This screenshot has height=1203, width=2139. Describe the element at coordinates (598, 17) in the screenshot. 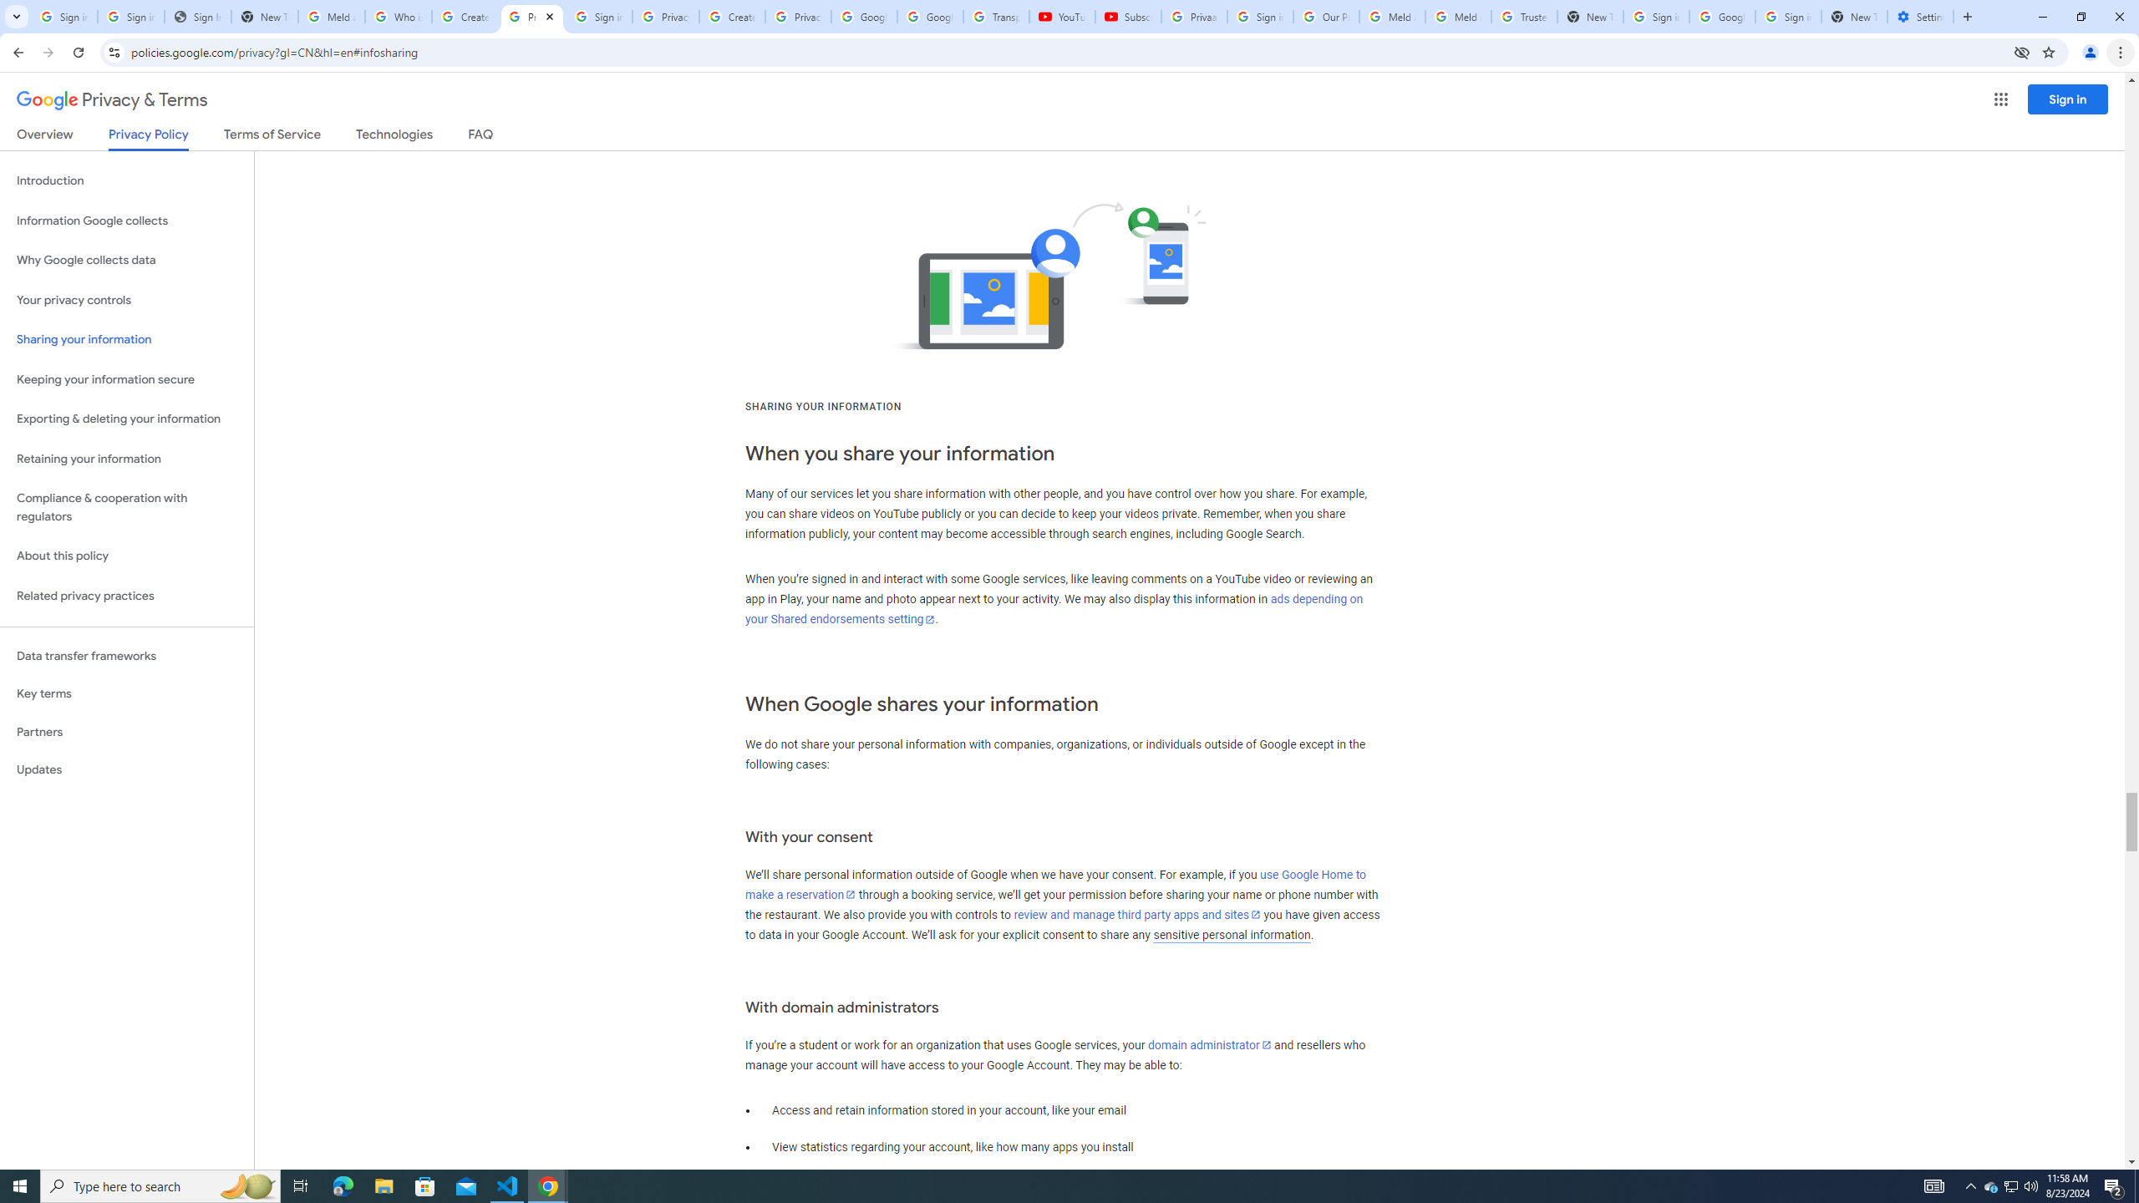

I see `Sign in - Google Accounts` at that location.